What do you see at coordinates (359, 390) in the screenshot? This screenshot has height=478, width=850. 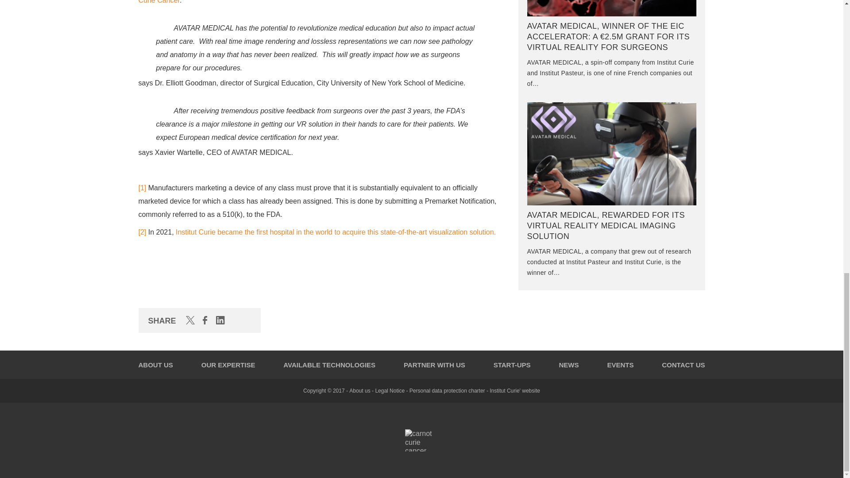 I see `About us` at bounding box center [359, 390].